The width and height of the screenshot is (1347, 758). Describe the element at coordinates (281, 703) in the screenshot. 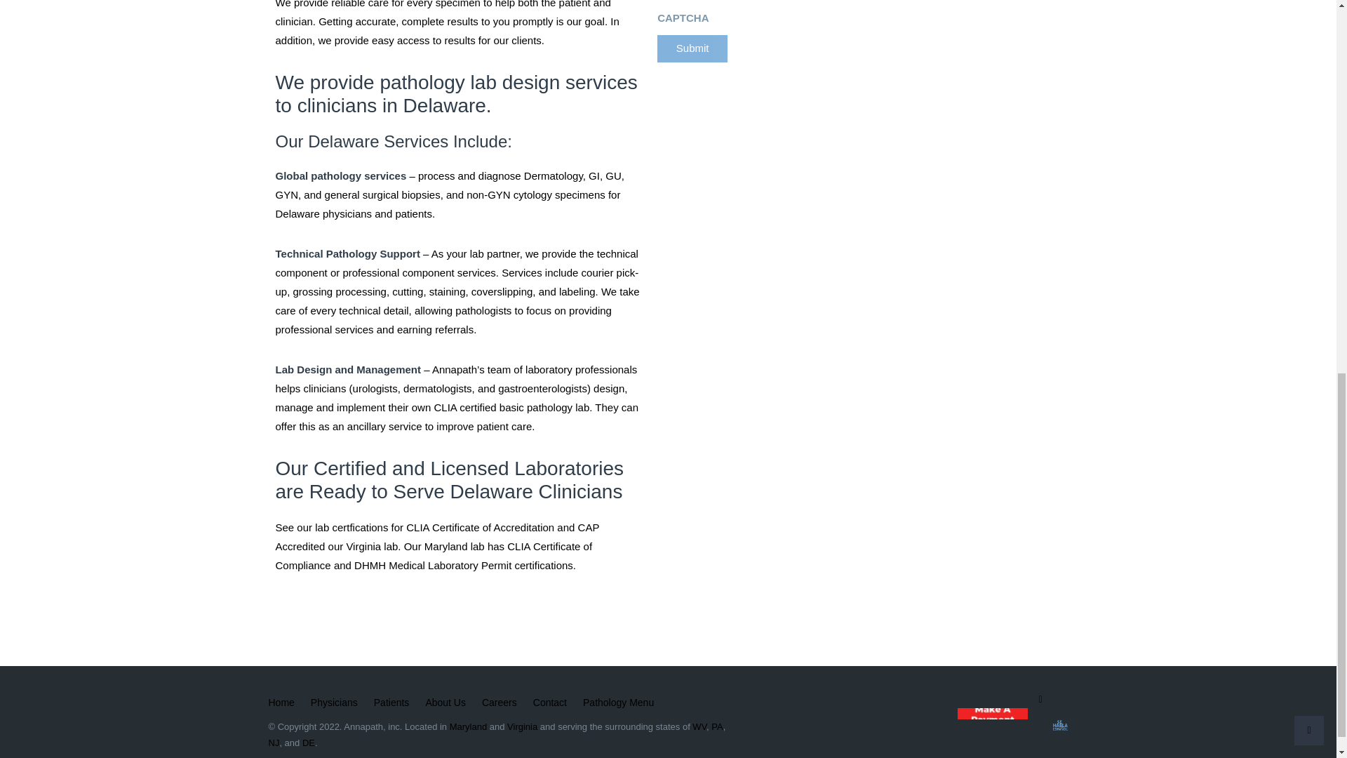

I see `Home` at that location.